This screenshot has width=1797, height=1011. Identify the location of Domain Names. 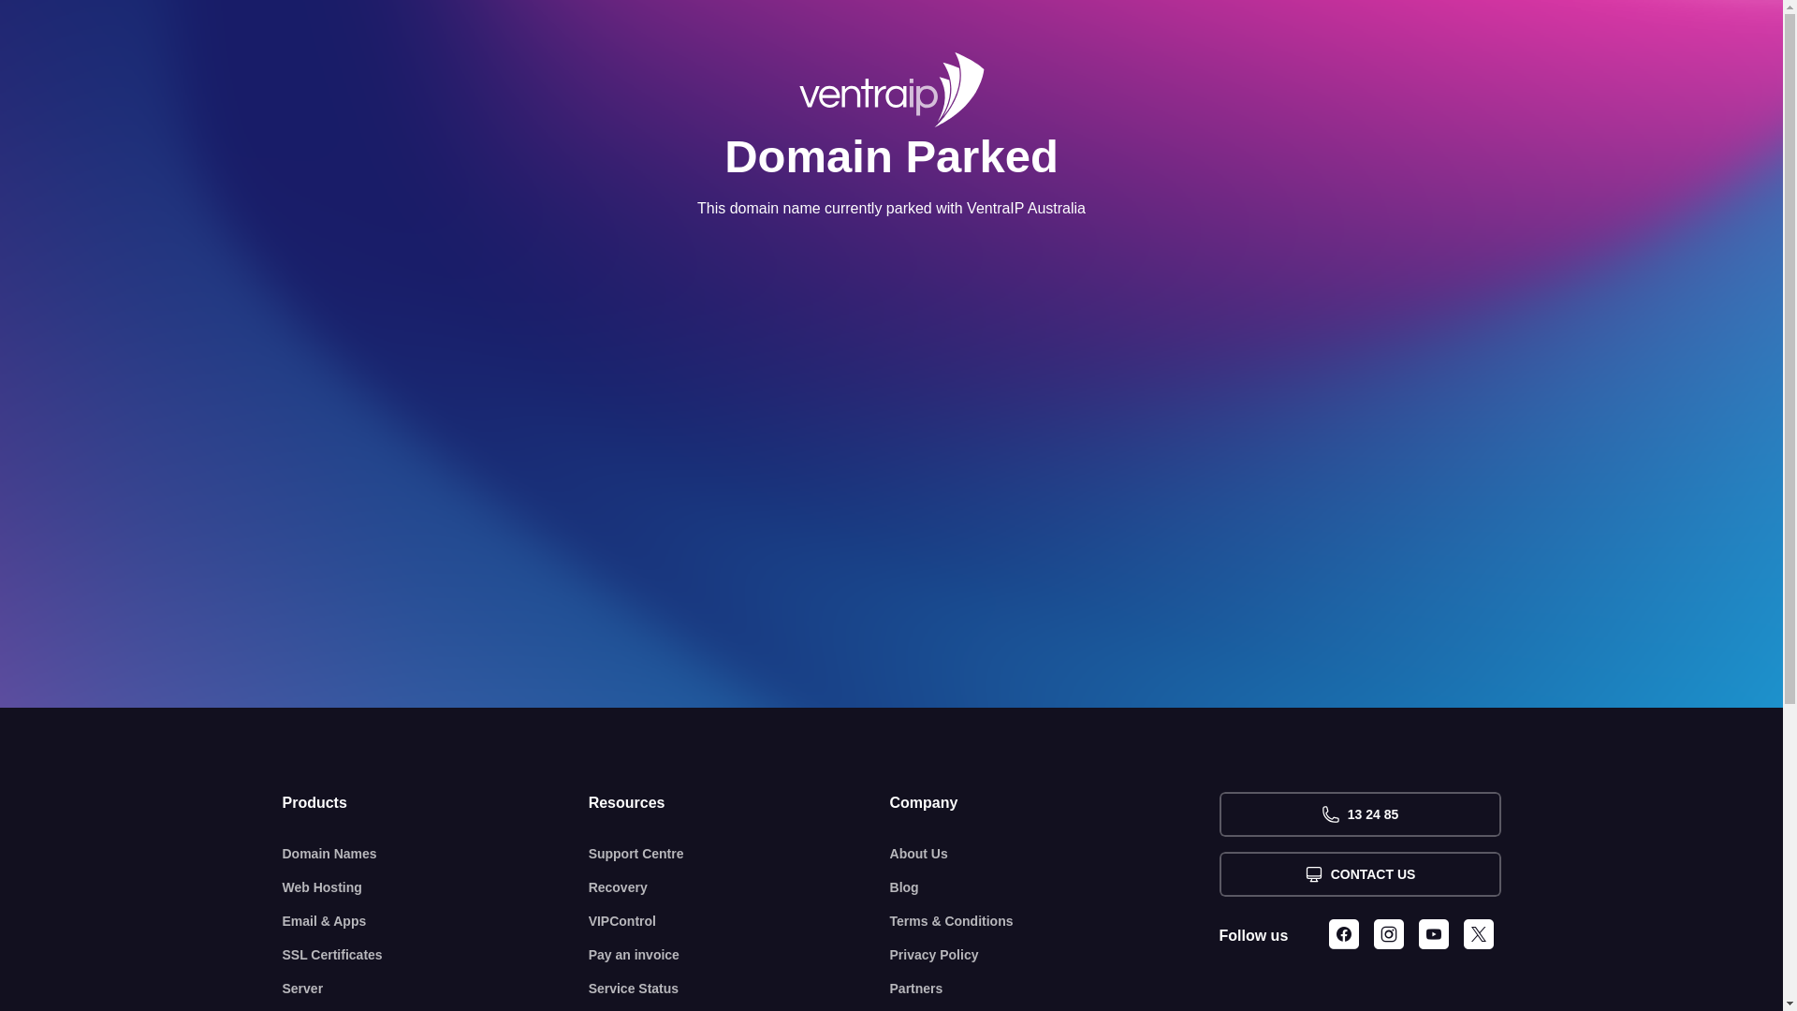
(436, 854).